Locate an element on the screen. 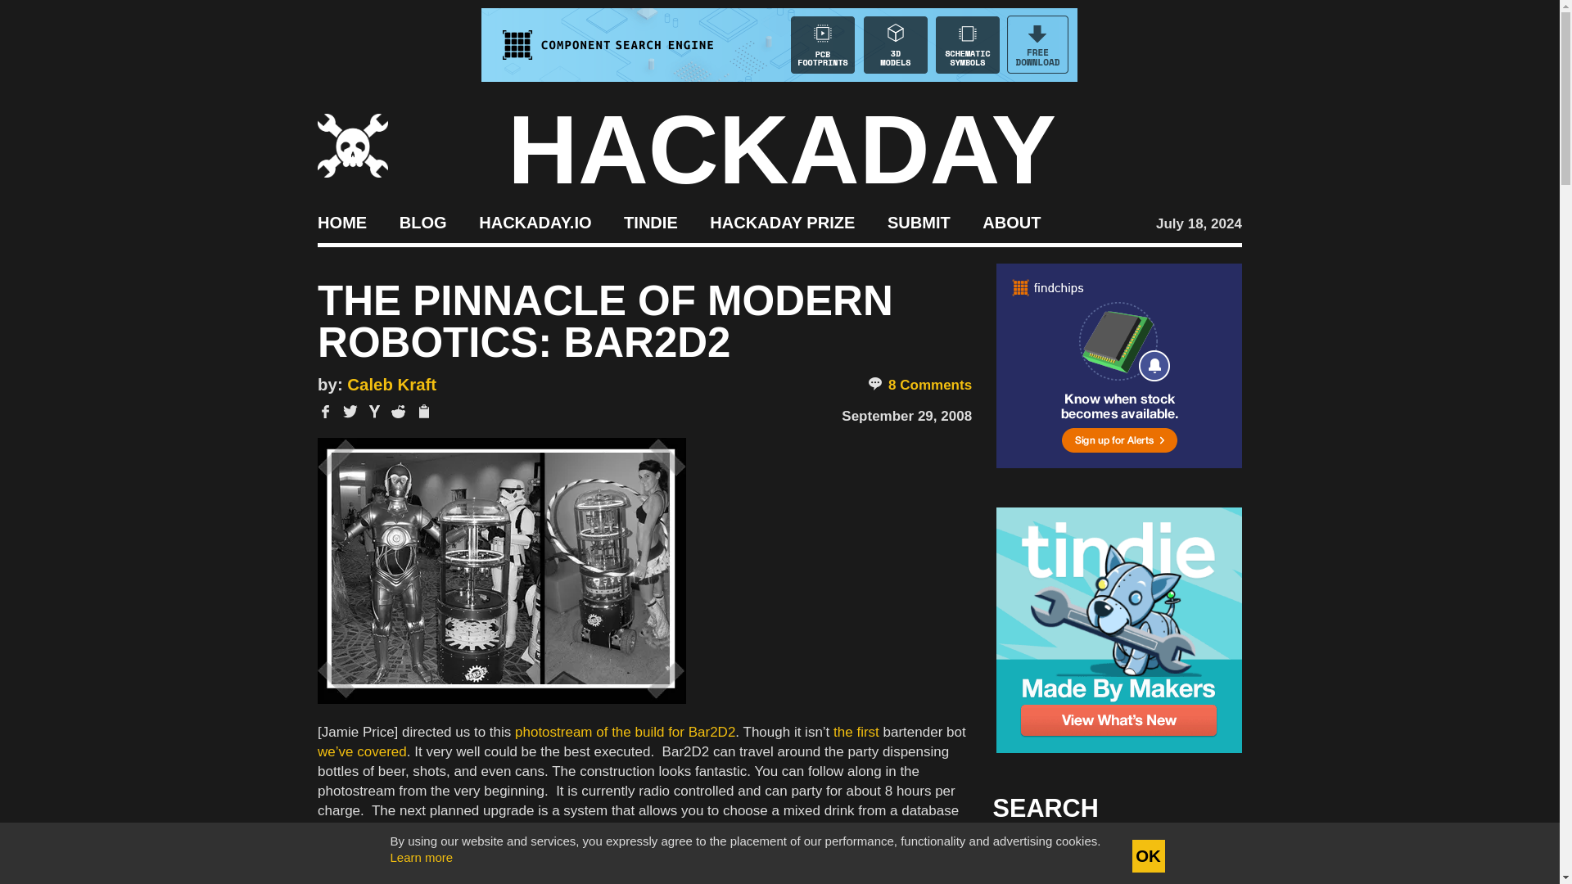  photostream of the build for Bar2D2 is located at coordinates (626, 732).